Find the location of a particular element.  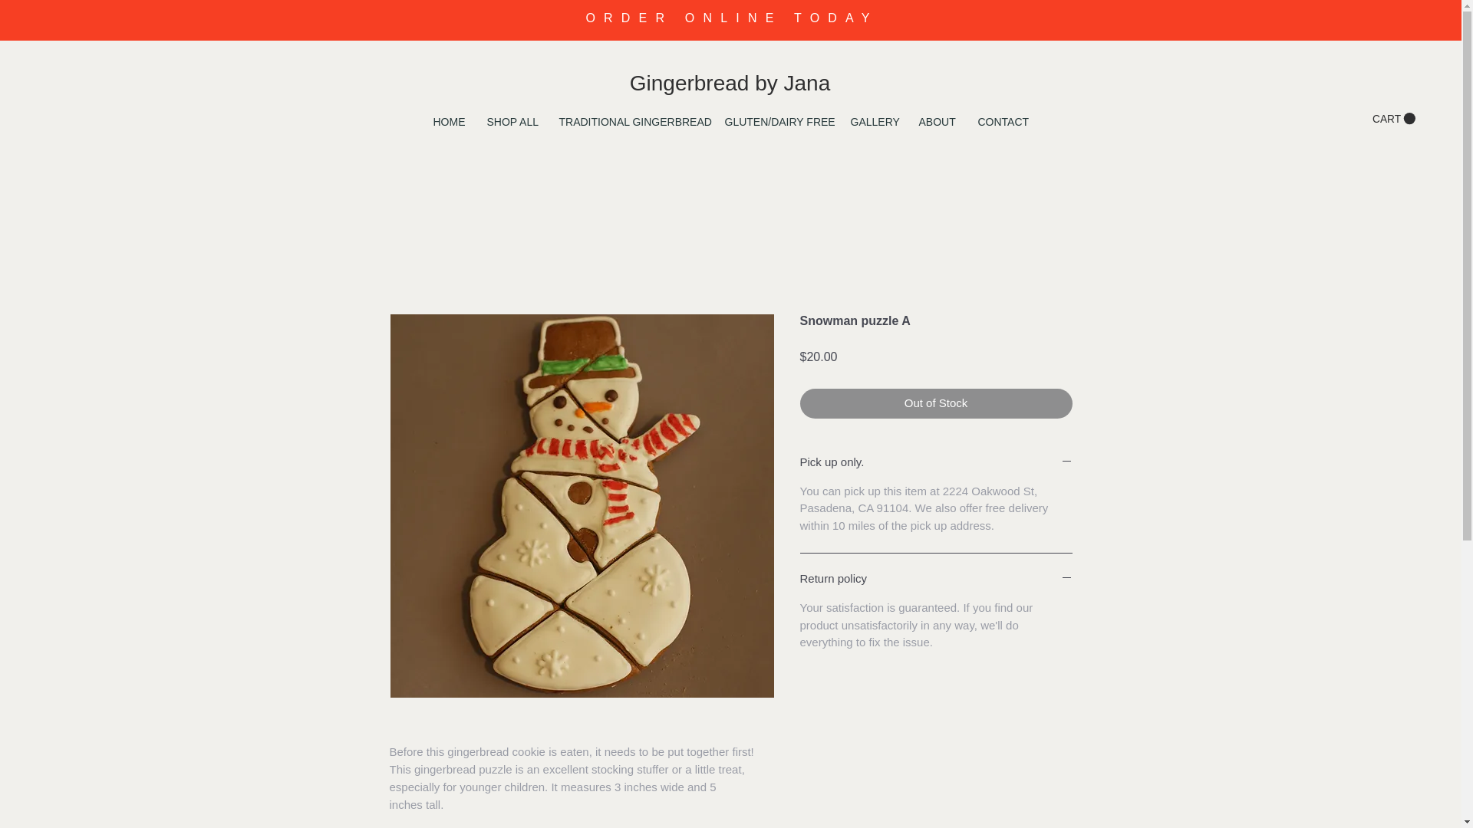

CONTACT is located at coordinates (1002, 121).